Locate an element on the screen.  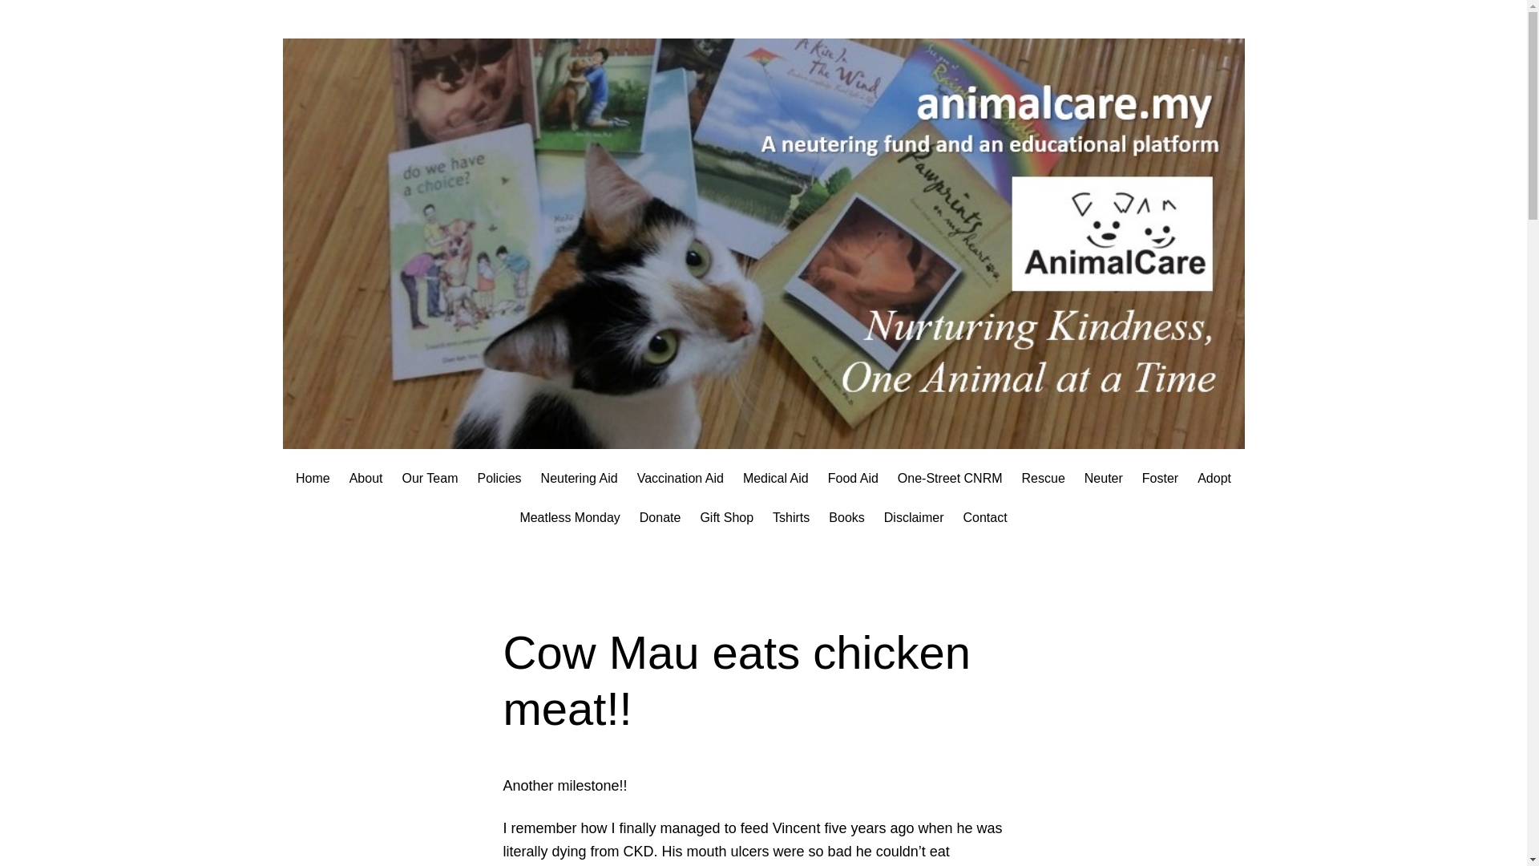
Disclaimer is located at coordinates (914, 517).